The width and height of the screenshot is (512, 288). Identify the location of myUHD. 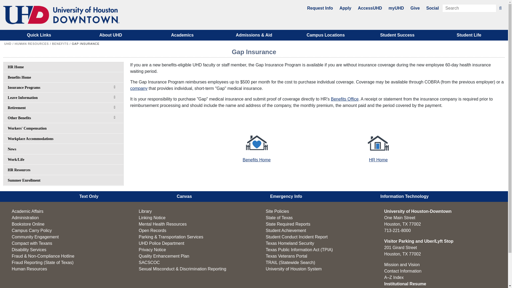
(396, 8).